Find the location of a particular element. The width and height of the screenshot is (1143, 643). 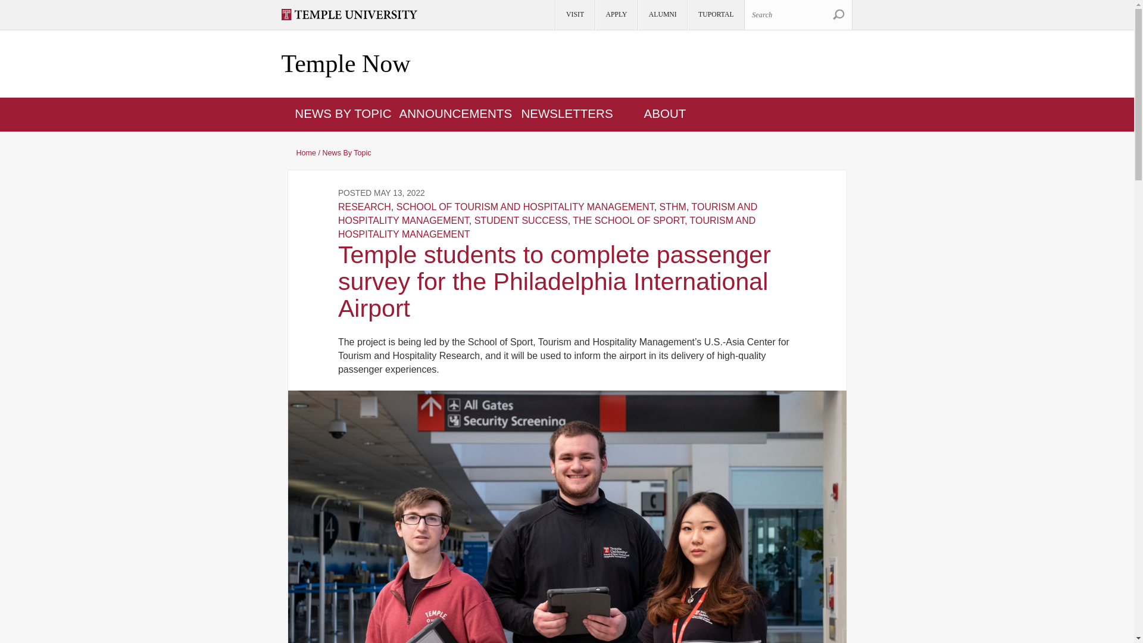

APPLY is located at coordinates (616, 15).